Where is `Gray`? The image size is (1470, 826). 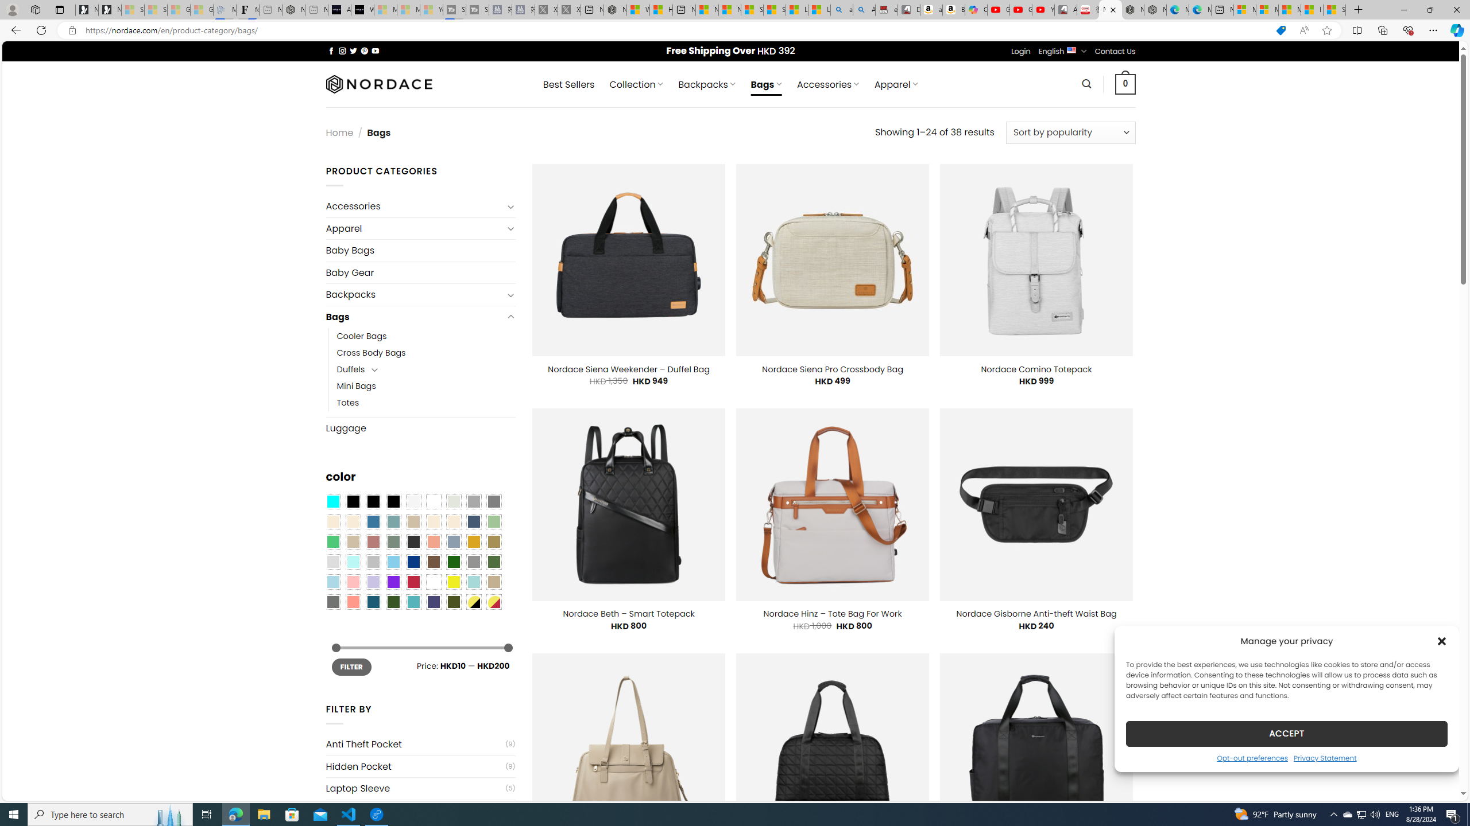 Gray is located at coordinates (473, 562).